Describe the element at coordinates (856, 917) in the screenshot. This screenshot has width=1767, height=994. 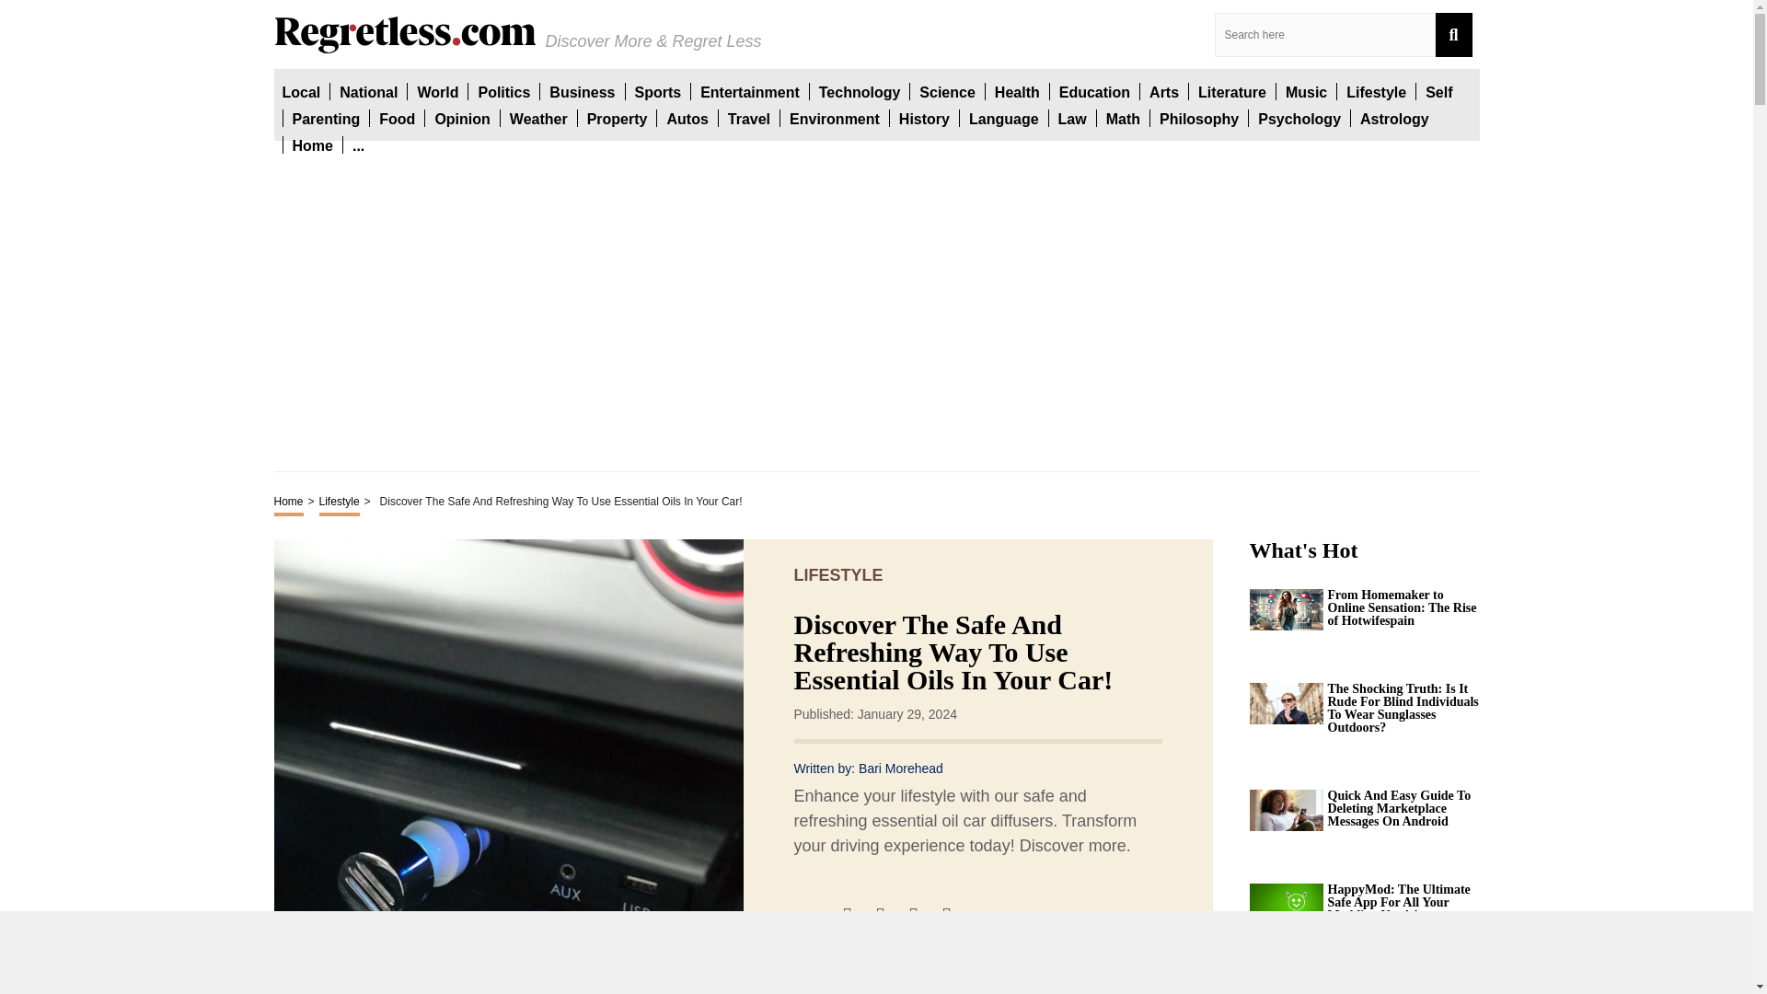
I see `Share on Facebook` at that location.